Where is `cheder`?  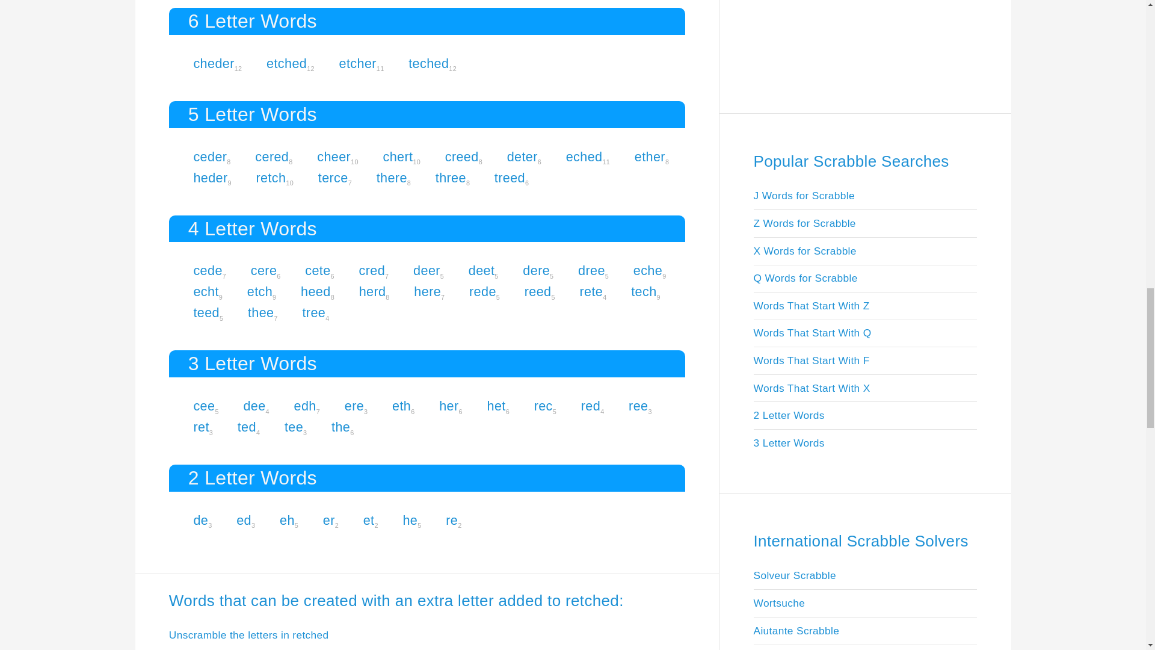 cheder is located at coordinates (213, 63).